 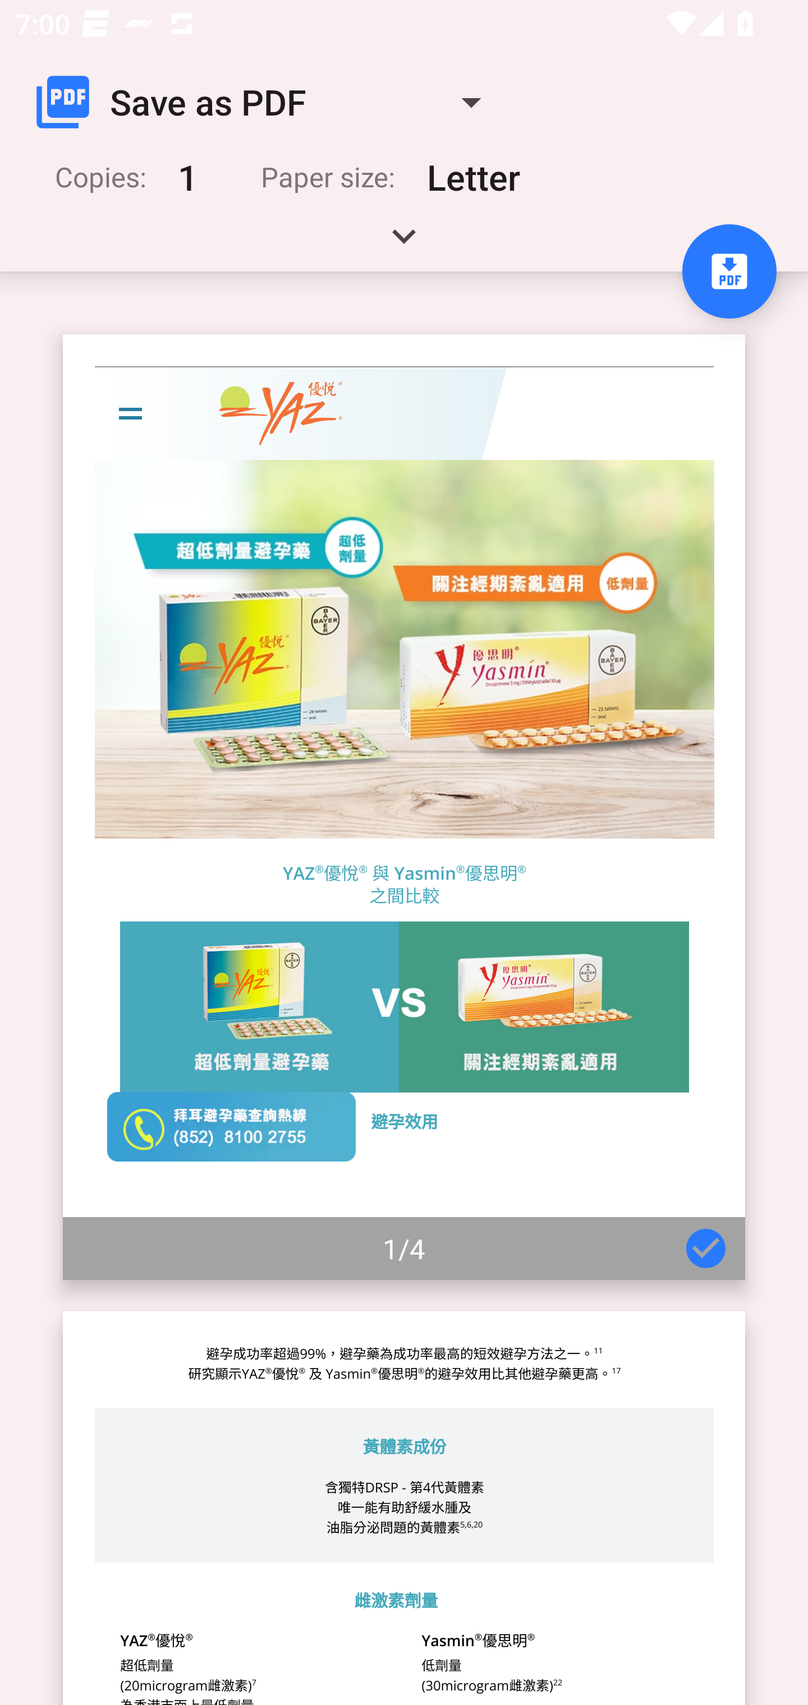 What do you see at coordinates (404, 1508) in the screenshot?
I see `Page 2 of 4` at bounding box center [404, 1508].